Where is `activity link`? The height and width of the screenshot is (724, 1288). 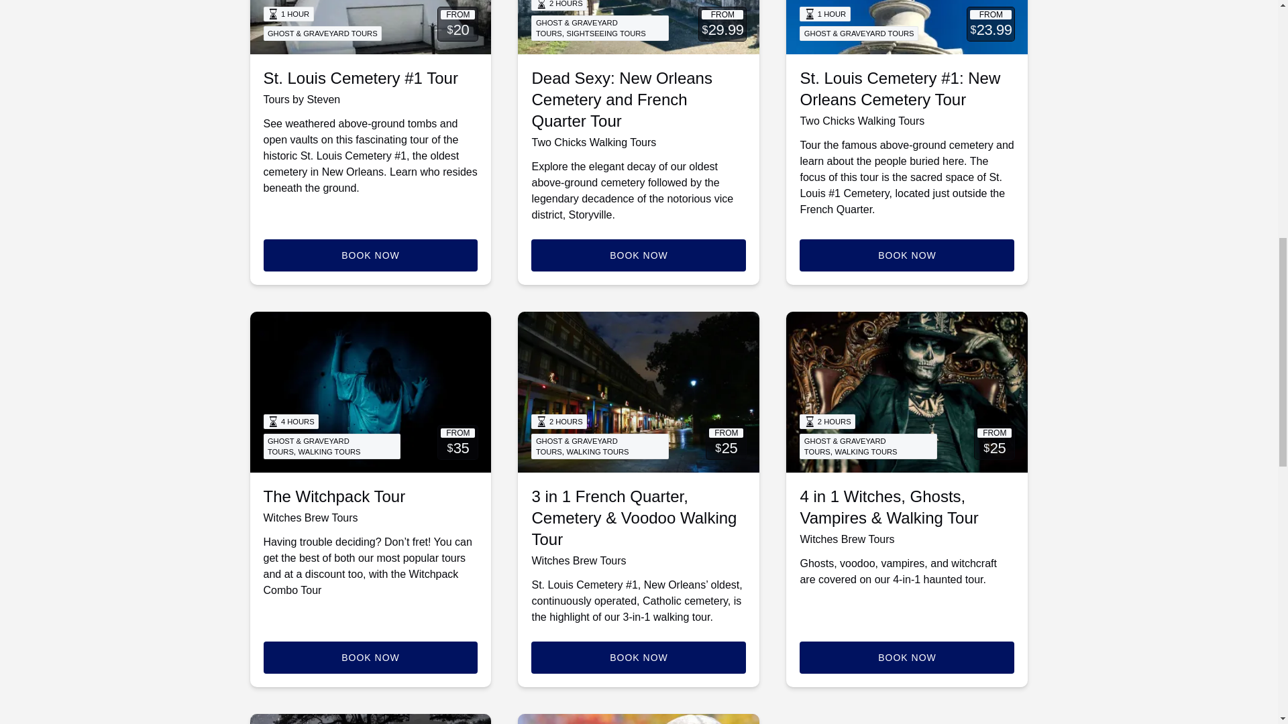 activity link is located at coordinates (370, 392).